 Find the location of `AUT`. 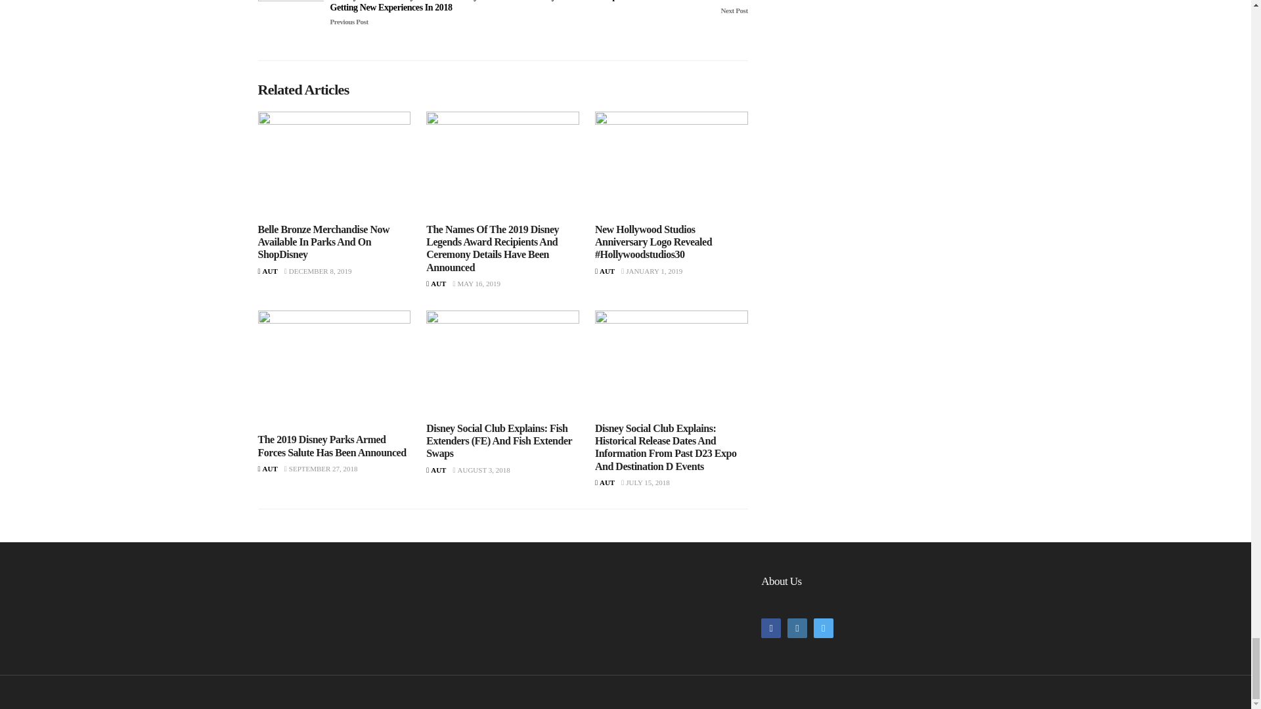

AUT is located at coordinates (436, 284).